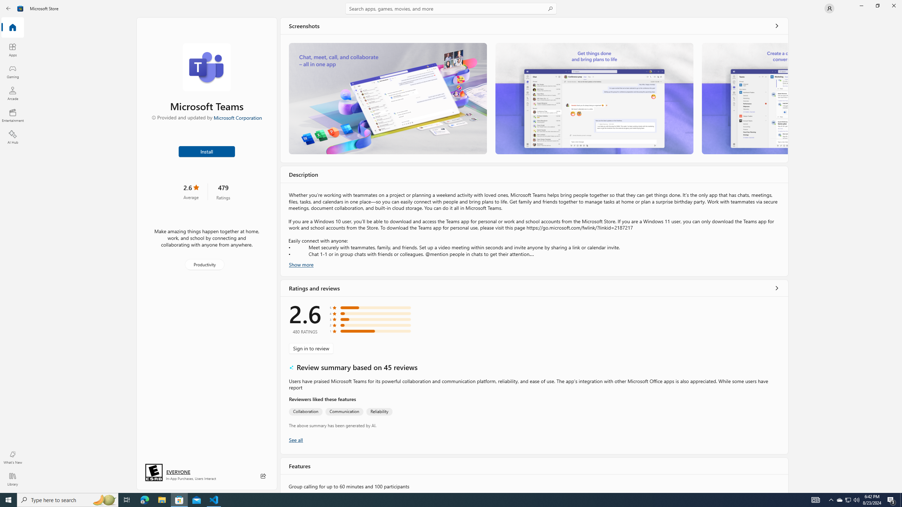 Image resolution: width=902 pixels, height=507 pixels. I want to click on Share, so click(263, 476).